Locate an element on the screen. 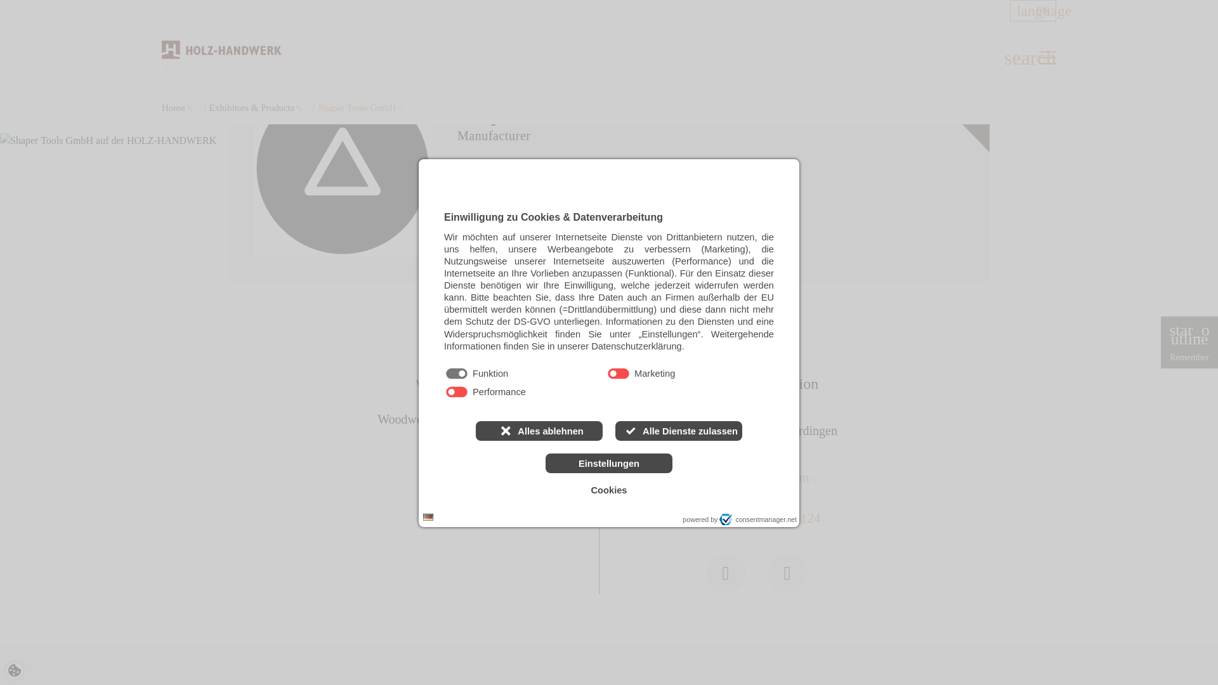 The image size is (1218, 685). search is located at coordinates (1014, 57).